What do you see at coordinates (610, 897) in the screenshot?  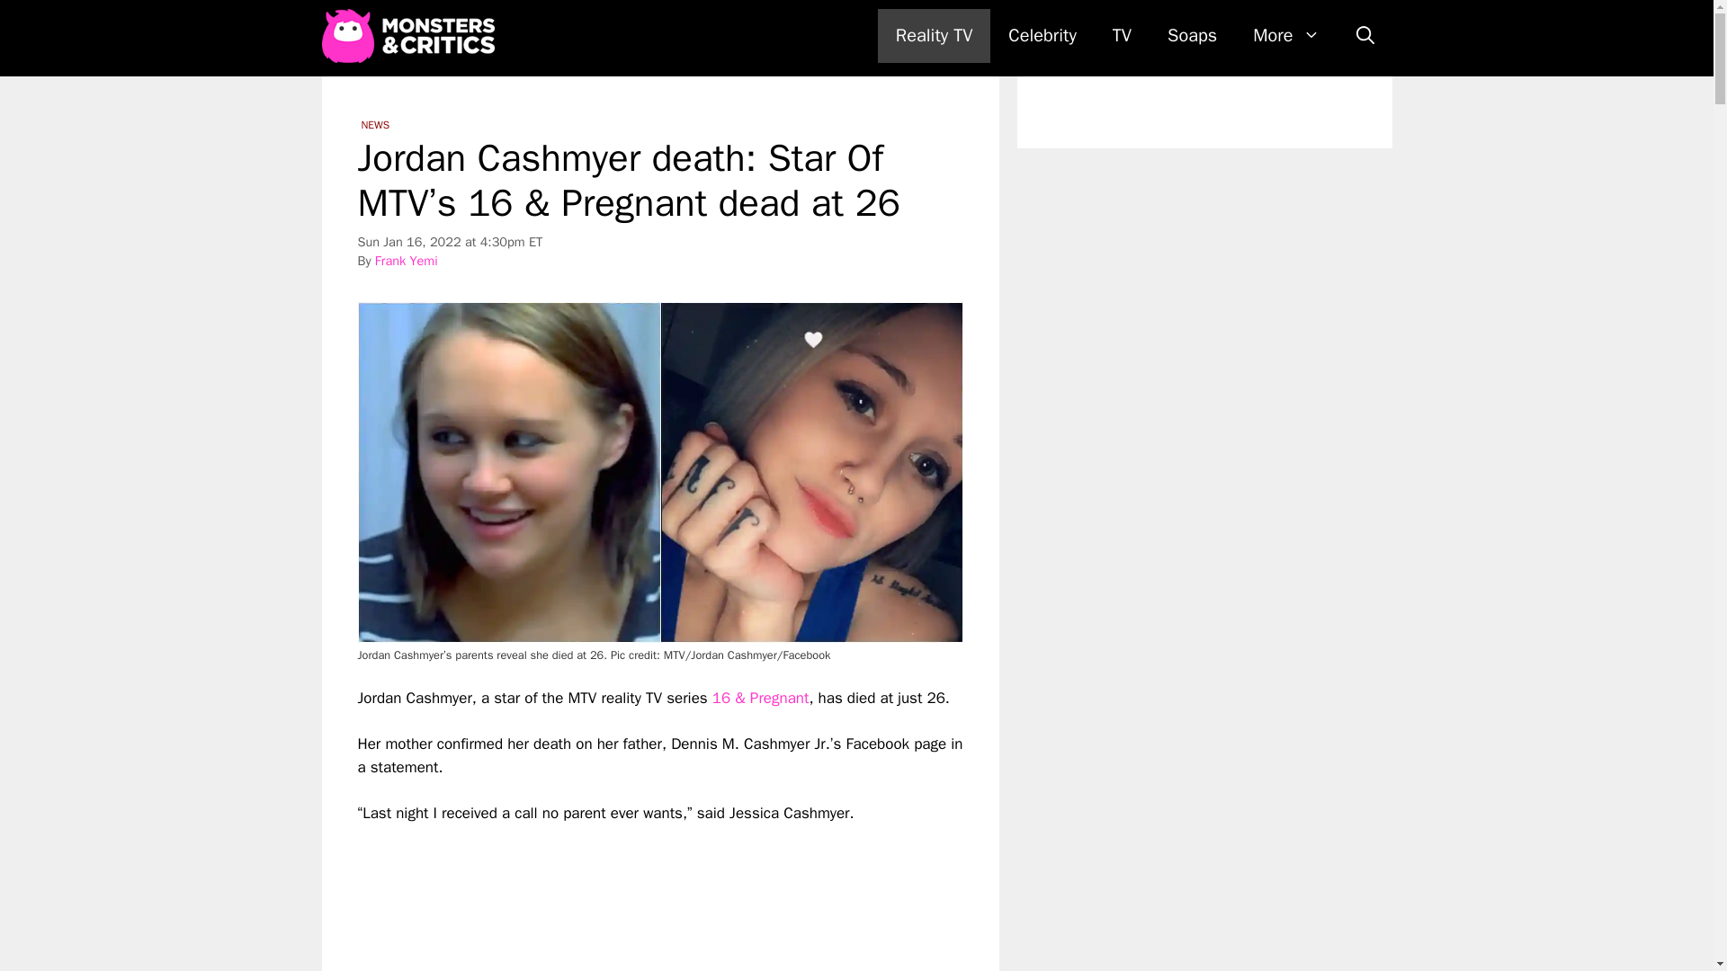 I see `YouTube video player` at bounding box center [610, 897].